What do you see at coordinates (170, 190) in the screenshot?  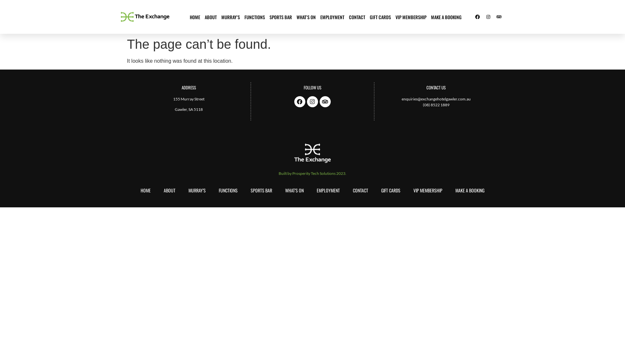 I see `ABOUT` at bounding box center [170, 190].